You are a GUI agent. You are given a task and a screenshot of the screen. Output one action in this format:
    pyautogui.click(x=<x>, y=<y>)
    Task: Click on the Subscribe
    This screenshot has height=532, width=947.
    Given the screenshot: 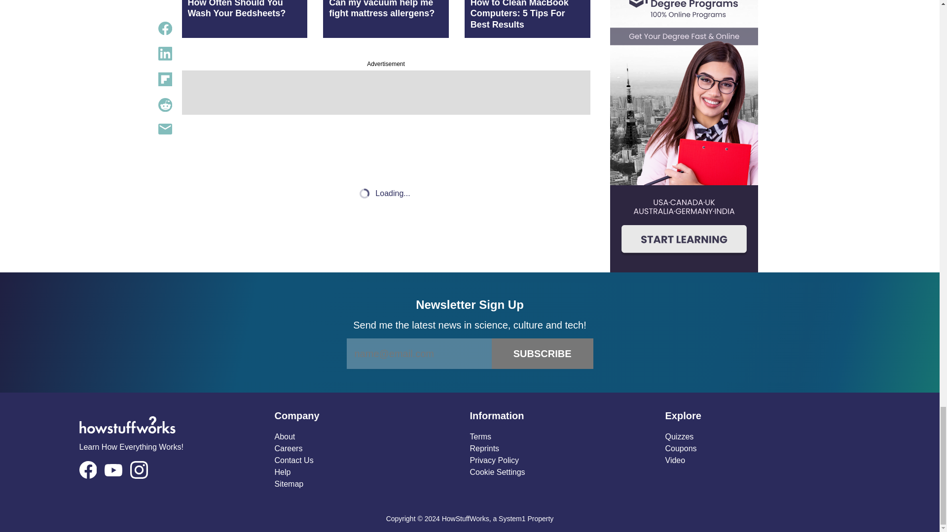 What is the action you would take?
    pyautogui.click(x=543, y=354)
    